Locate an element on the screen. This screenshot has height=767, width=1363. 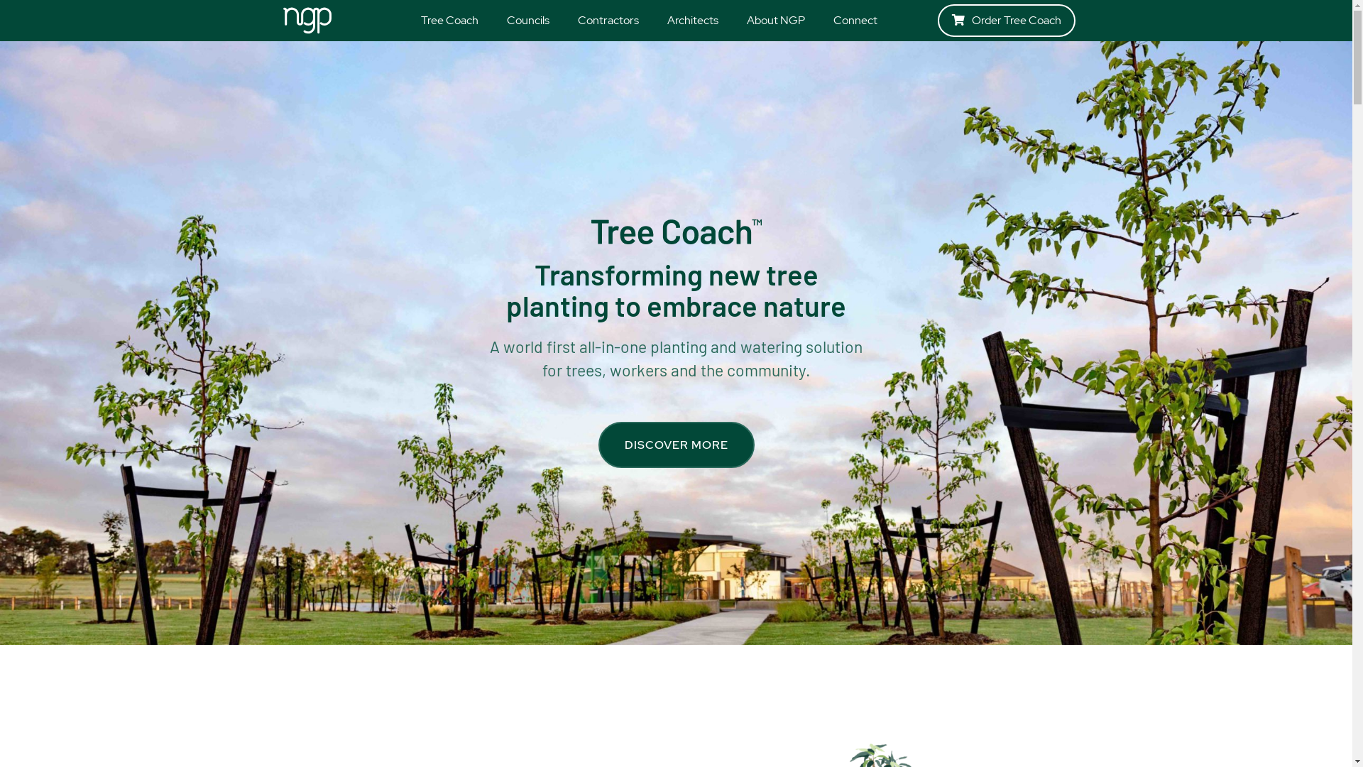
About NGP is located at coordinates (776, 21).